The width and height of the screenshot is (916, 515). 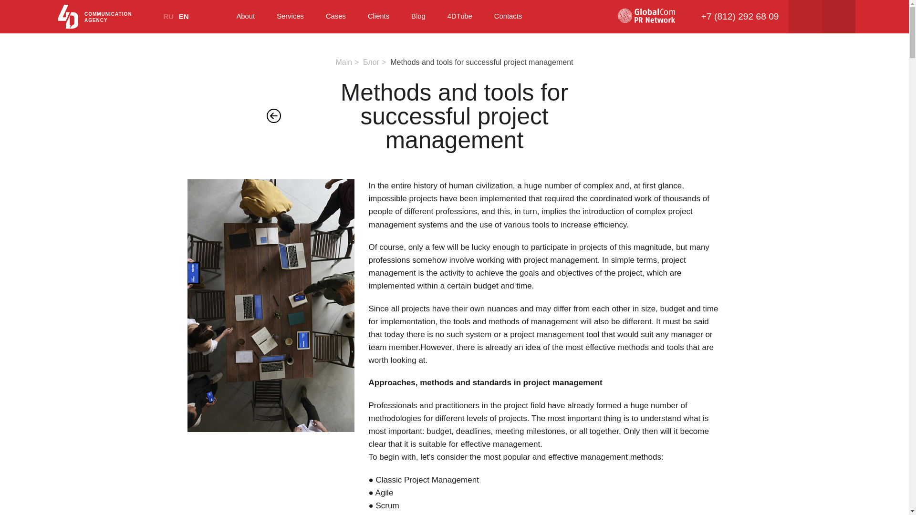 What do you see at coordinates (508, 16) in the screenshot?
I see `Contacts` at bounding box center [508, 16].